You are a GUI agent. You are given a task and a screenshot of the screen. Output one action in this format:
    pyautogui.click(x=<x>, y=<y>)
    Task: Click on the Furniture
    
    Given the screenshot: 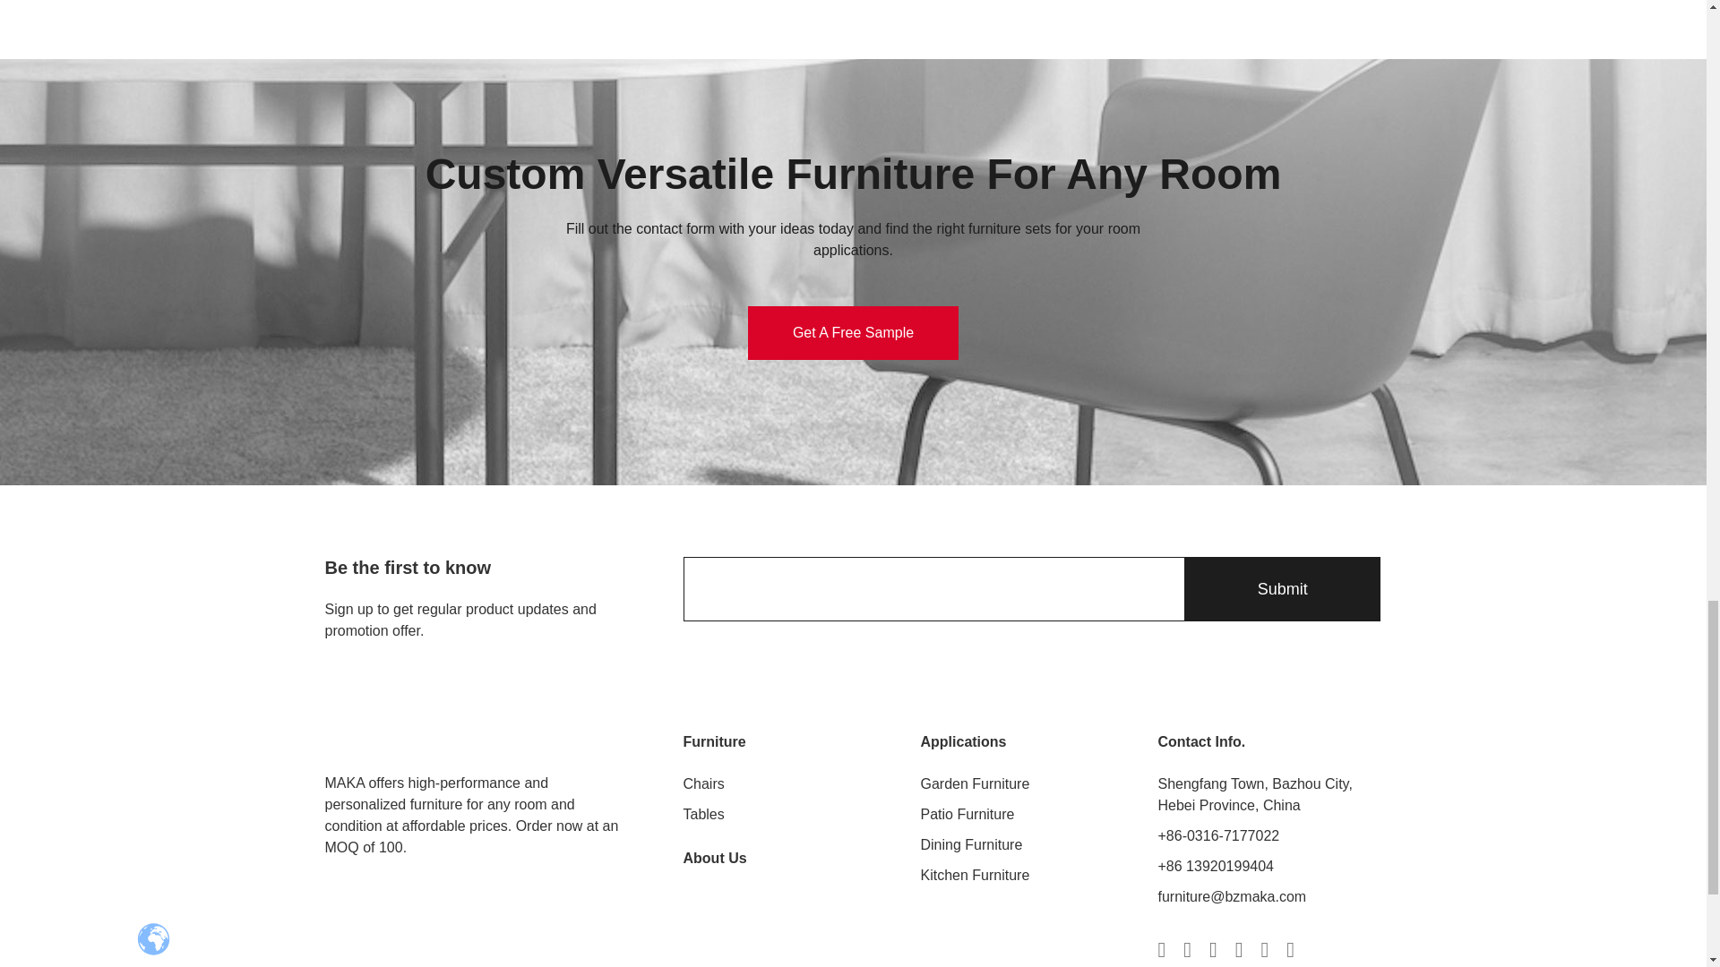 What is the action you would take?
    pyautogui.click(x=713, y=741)
    